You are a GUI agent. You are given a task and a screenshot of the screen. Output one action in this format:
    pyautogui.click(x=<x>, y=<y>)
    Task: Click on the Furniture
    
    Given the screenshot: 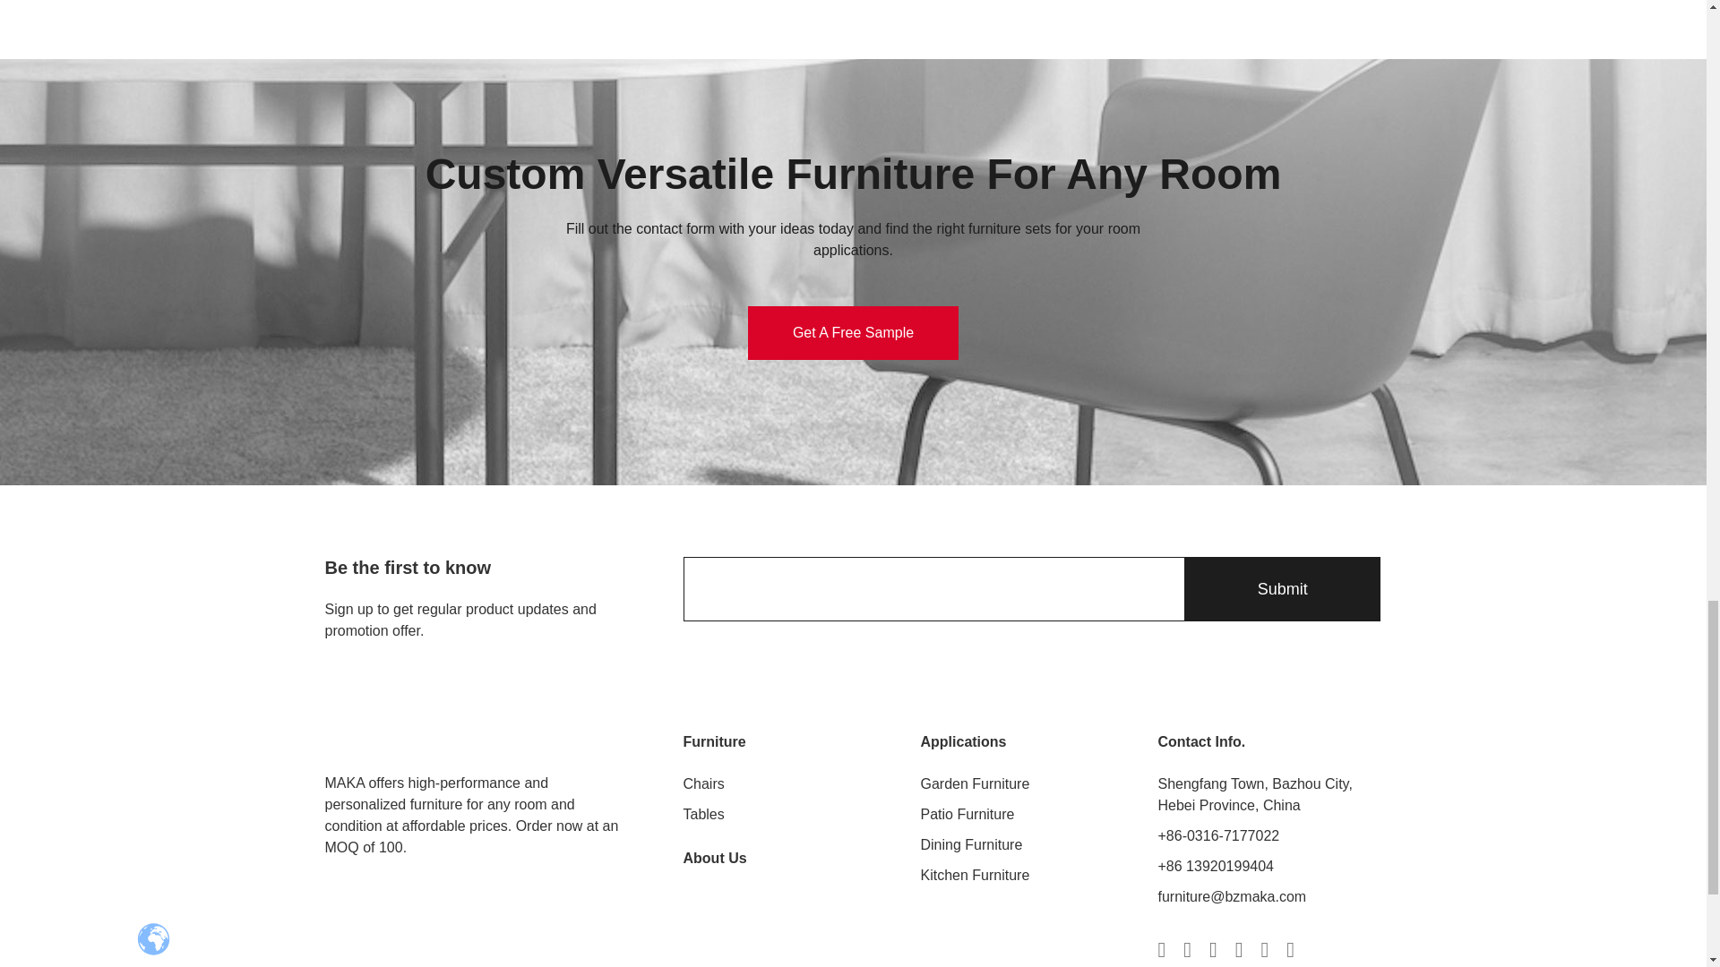 What is the action you would take?
    pyautogui.click(x=713, y=741)
    